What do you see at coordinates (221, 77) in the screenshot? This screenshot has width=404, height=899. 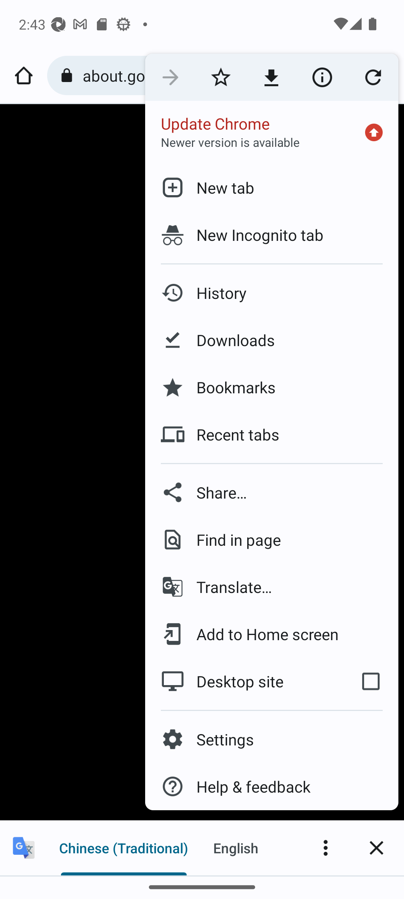 I see `Bookmark` at bounding box center [221, 77].